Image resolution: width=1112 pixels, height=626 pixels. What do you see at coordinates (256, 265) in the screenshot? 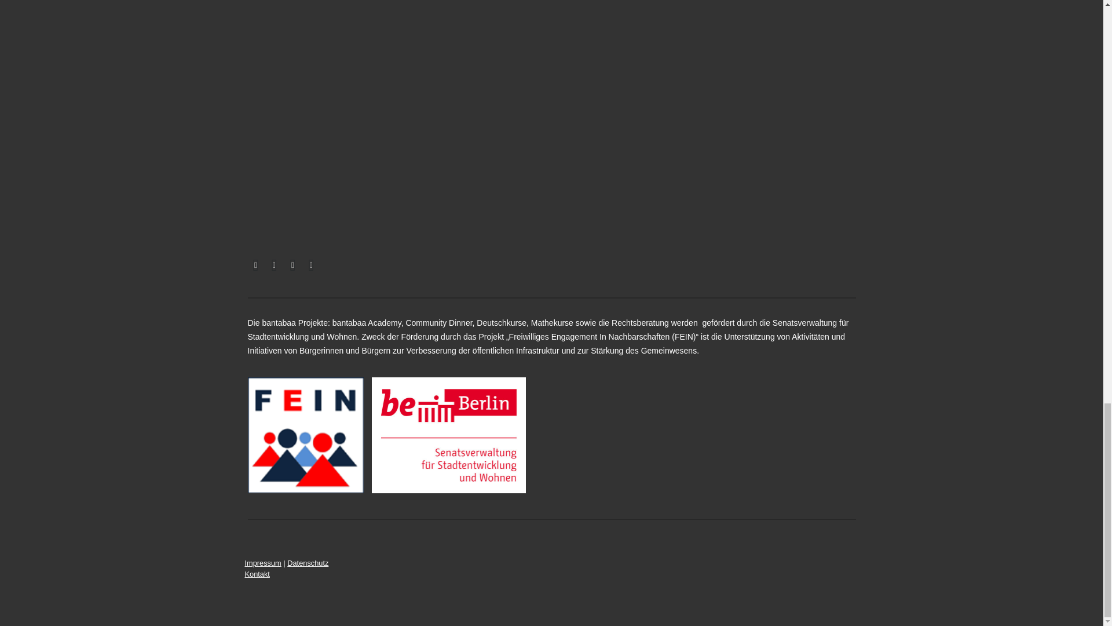
I see `Facebook` at bounding box center [256, 265].